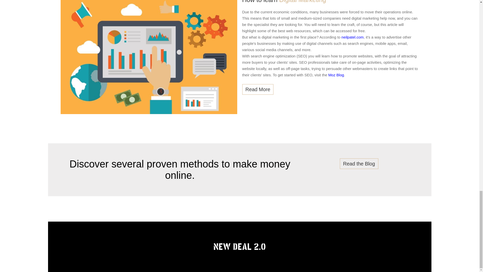 This screenshot has width=483, height=272. I want to click on Moz Blog, so click(336, 75).